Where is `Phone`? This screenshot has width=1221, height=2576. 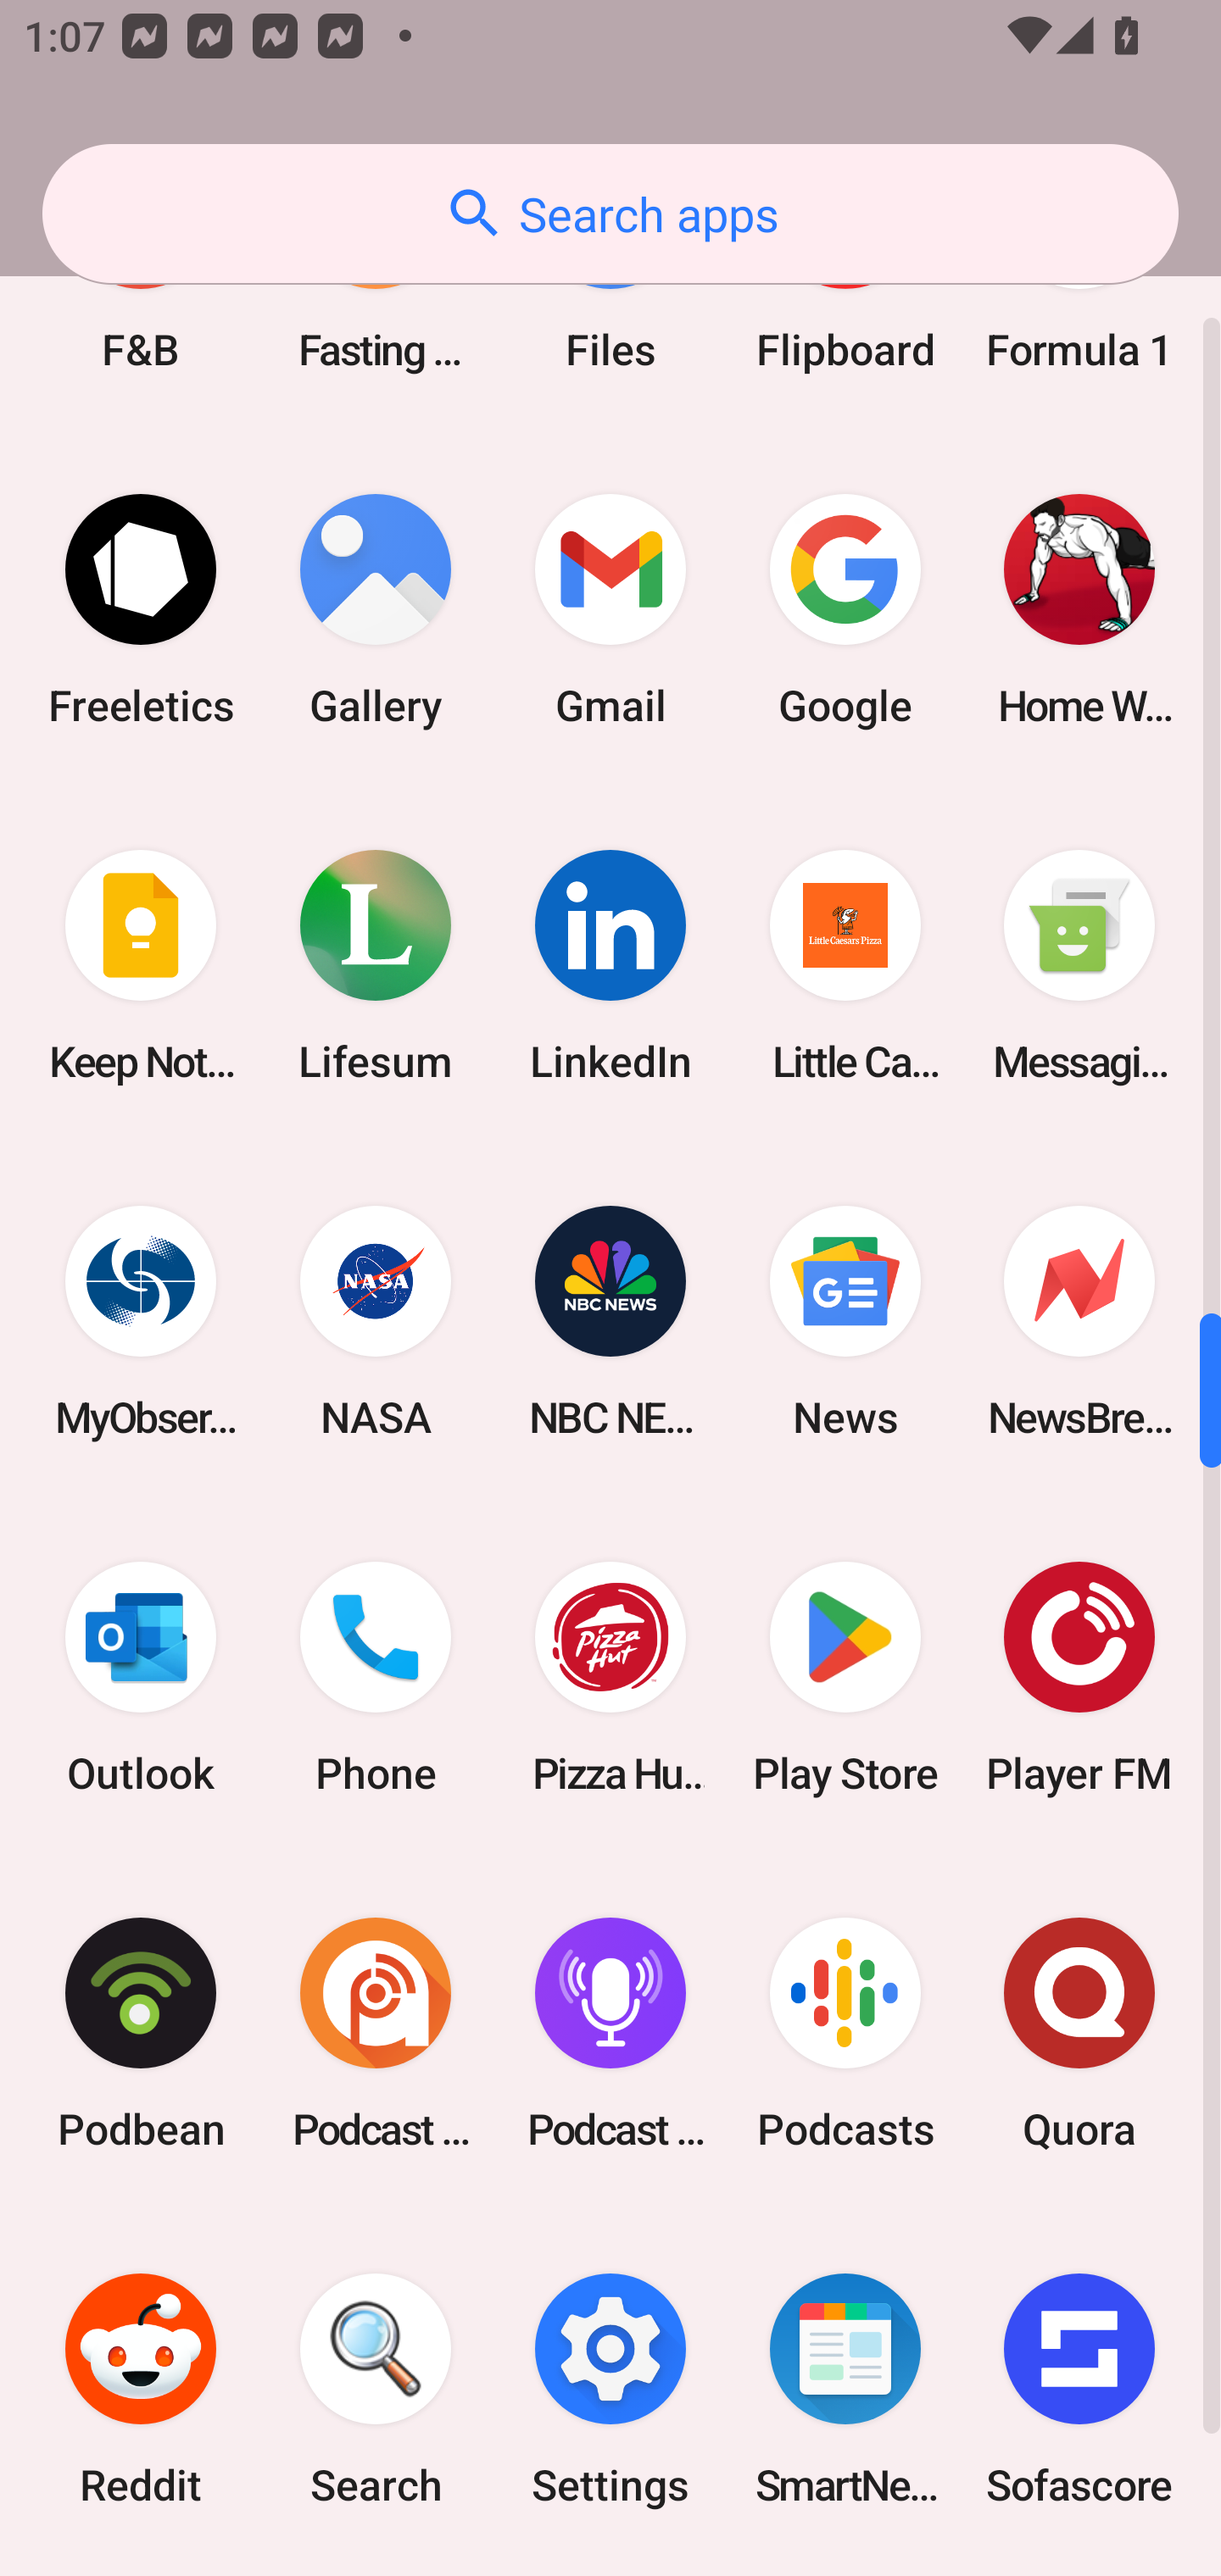 Phone is located at coordinates (376, 1676).